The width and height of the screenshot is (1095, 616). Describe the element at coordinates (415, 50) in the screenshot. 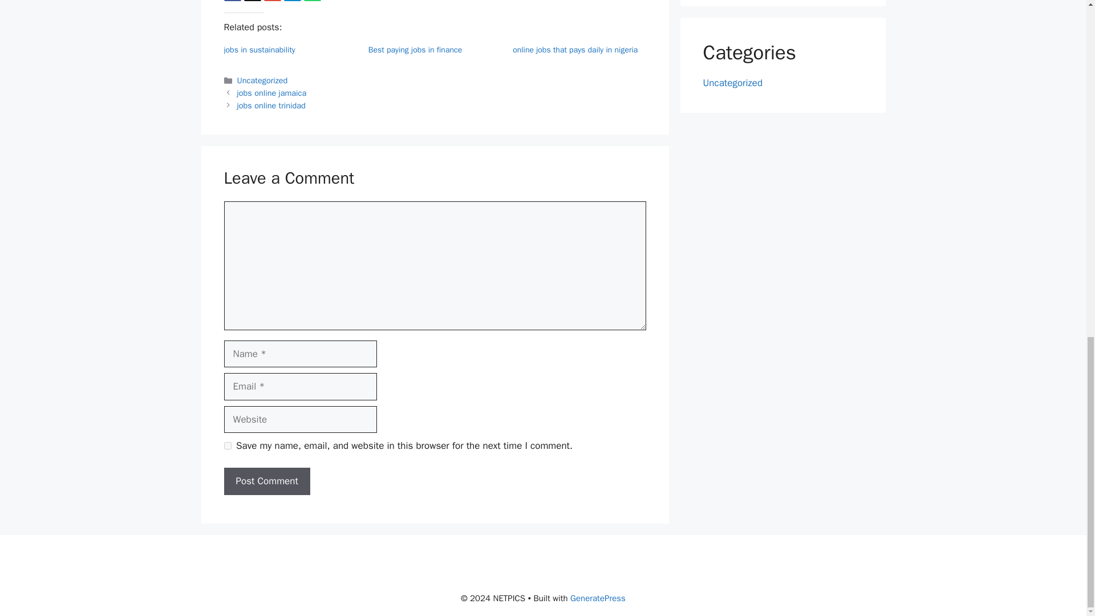

I see `Best paying jobs in finance` at that location.